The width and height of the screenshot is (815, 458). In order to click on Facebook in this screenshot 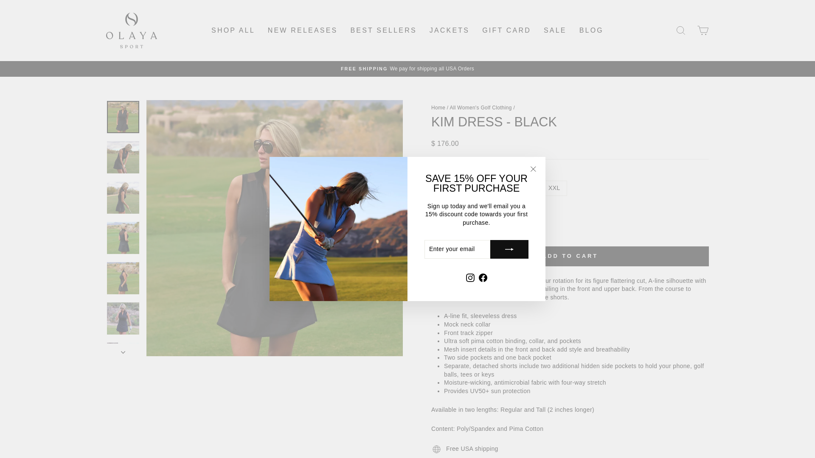, I will do `click(482, 277)`.